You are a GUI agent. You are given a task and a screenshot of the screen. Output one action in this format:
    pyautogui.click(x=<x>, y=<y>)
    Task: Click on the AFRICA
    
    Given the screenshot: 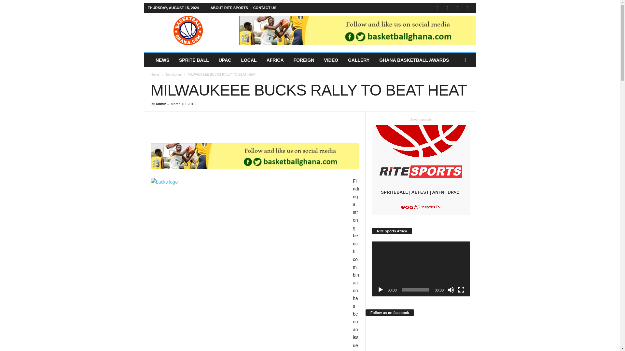 What is the action you would take?
    pyautogui.click(x=275, y=60)
    